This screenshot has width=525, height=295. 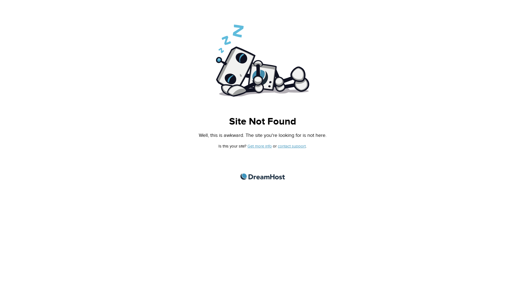 I want to click on DreamHost, so click(x=262, y=176).